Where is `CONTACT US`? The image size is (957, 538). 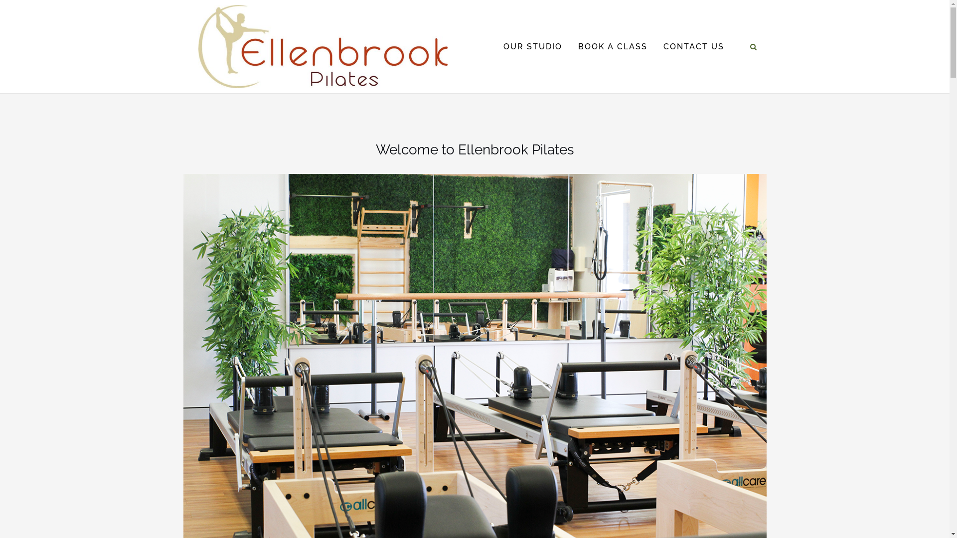
CONTACT US is located at coordinates (693, 47).